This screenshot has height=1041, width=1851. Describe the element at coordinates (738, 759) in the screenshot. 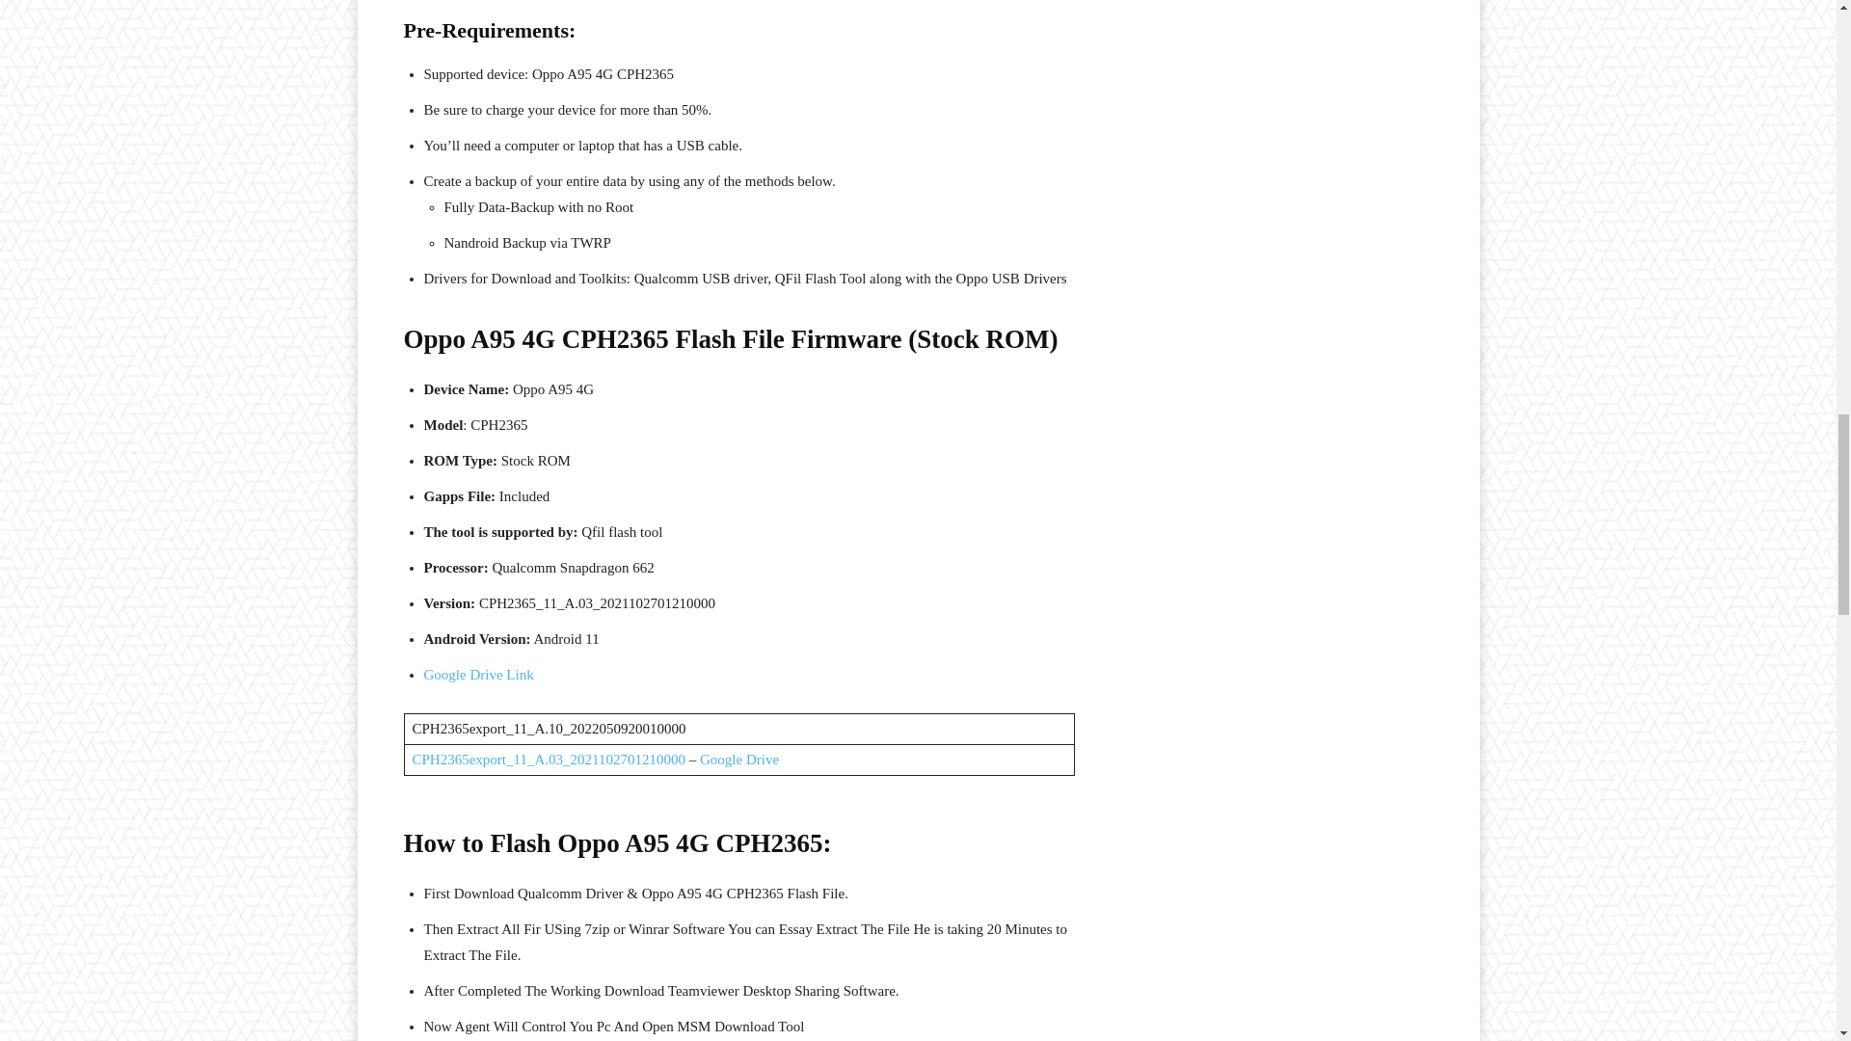

I see `Google Drive` at that location.